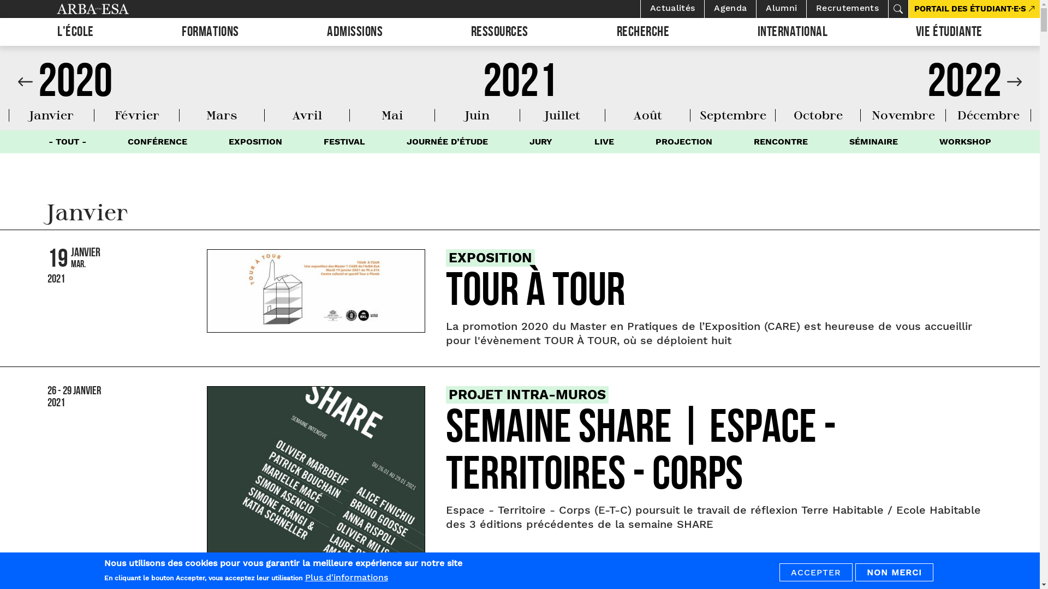 The image size is (1048, 589). Describe the element at coordinates (490, 257) in the screenshot. I see `EXPOSITION` at that location.